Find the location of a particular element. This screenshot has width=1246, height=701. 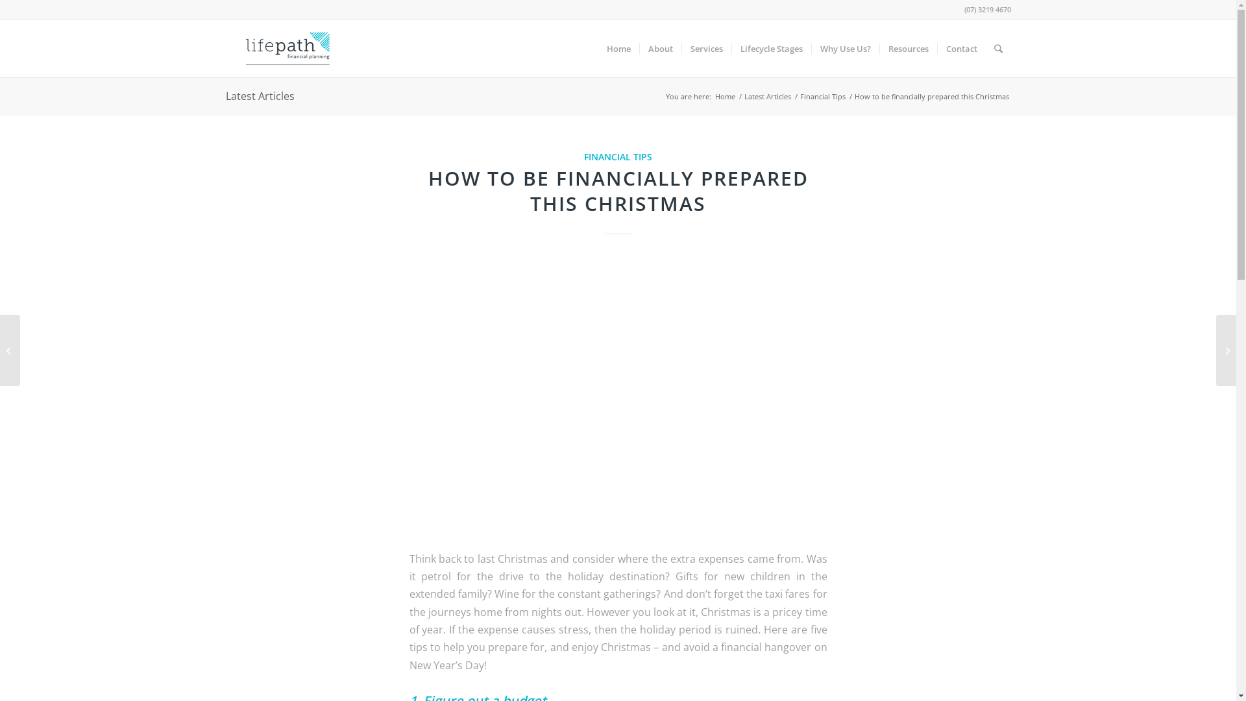

Latest Articles is located at coordinates (260, 96).